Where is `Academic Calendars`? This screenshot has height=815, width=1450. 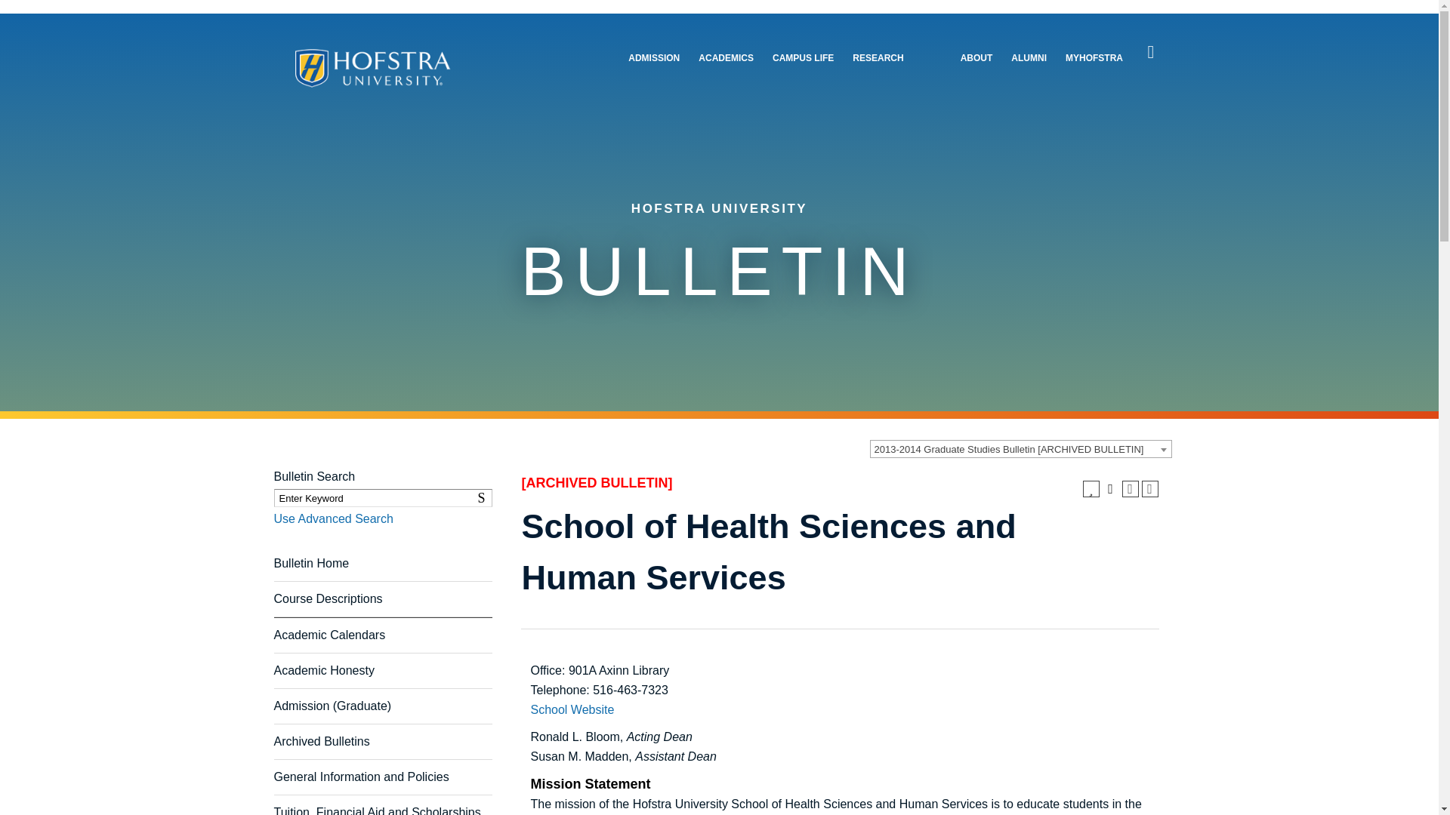 Academic Calendars is located at coordinates (329, 634).